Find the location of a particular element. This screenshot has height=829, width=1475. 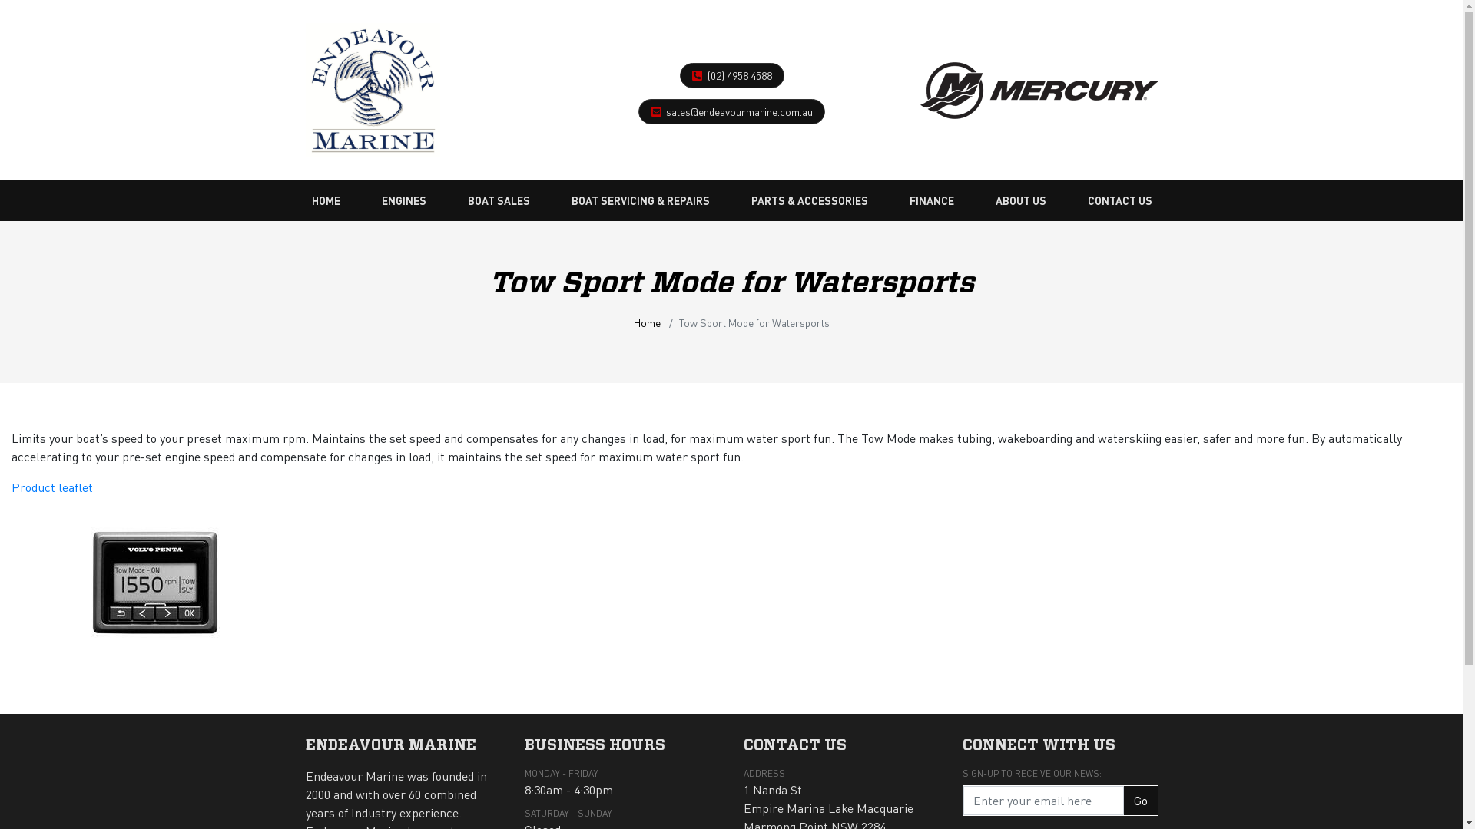

HOME is located at coordinates (326, 201).